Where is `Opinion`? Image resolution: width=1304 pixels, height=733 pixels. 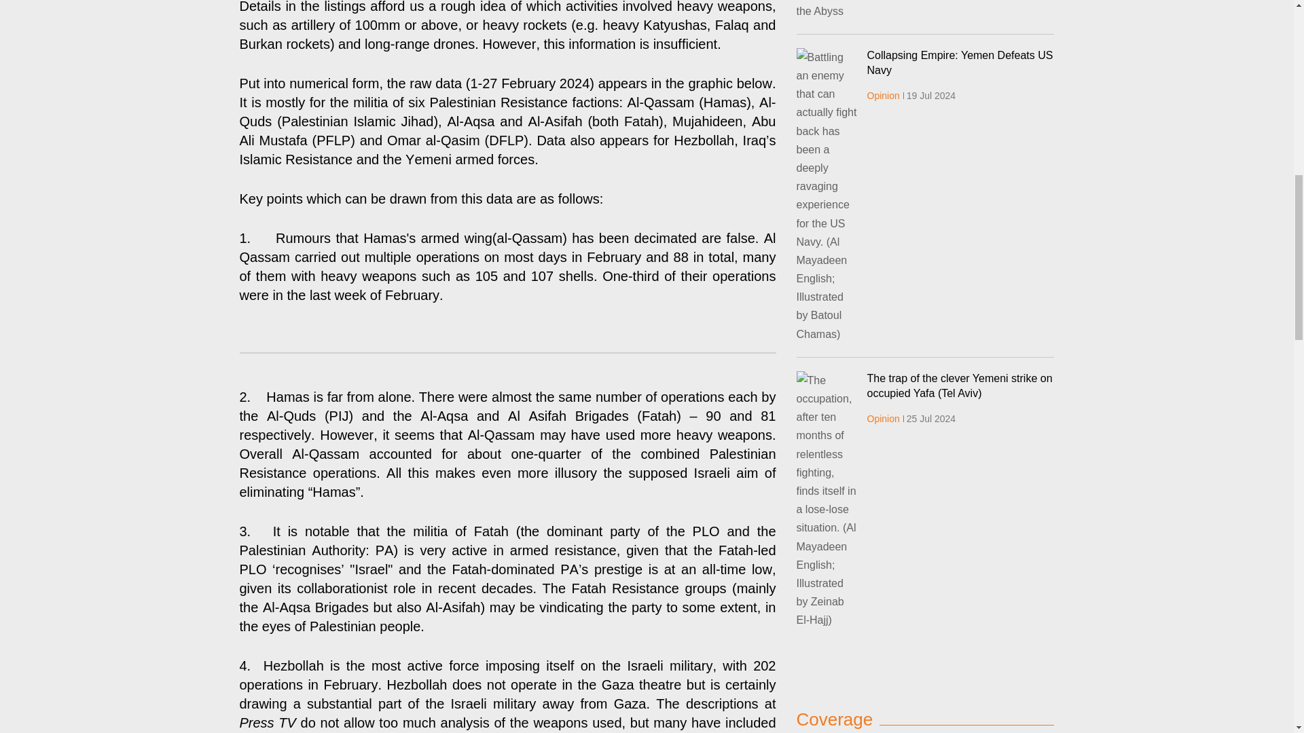 Opinion is located at coordinates (883, 95).